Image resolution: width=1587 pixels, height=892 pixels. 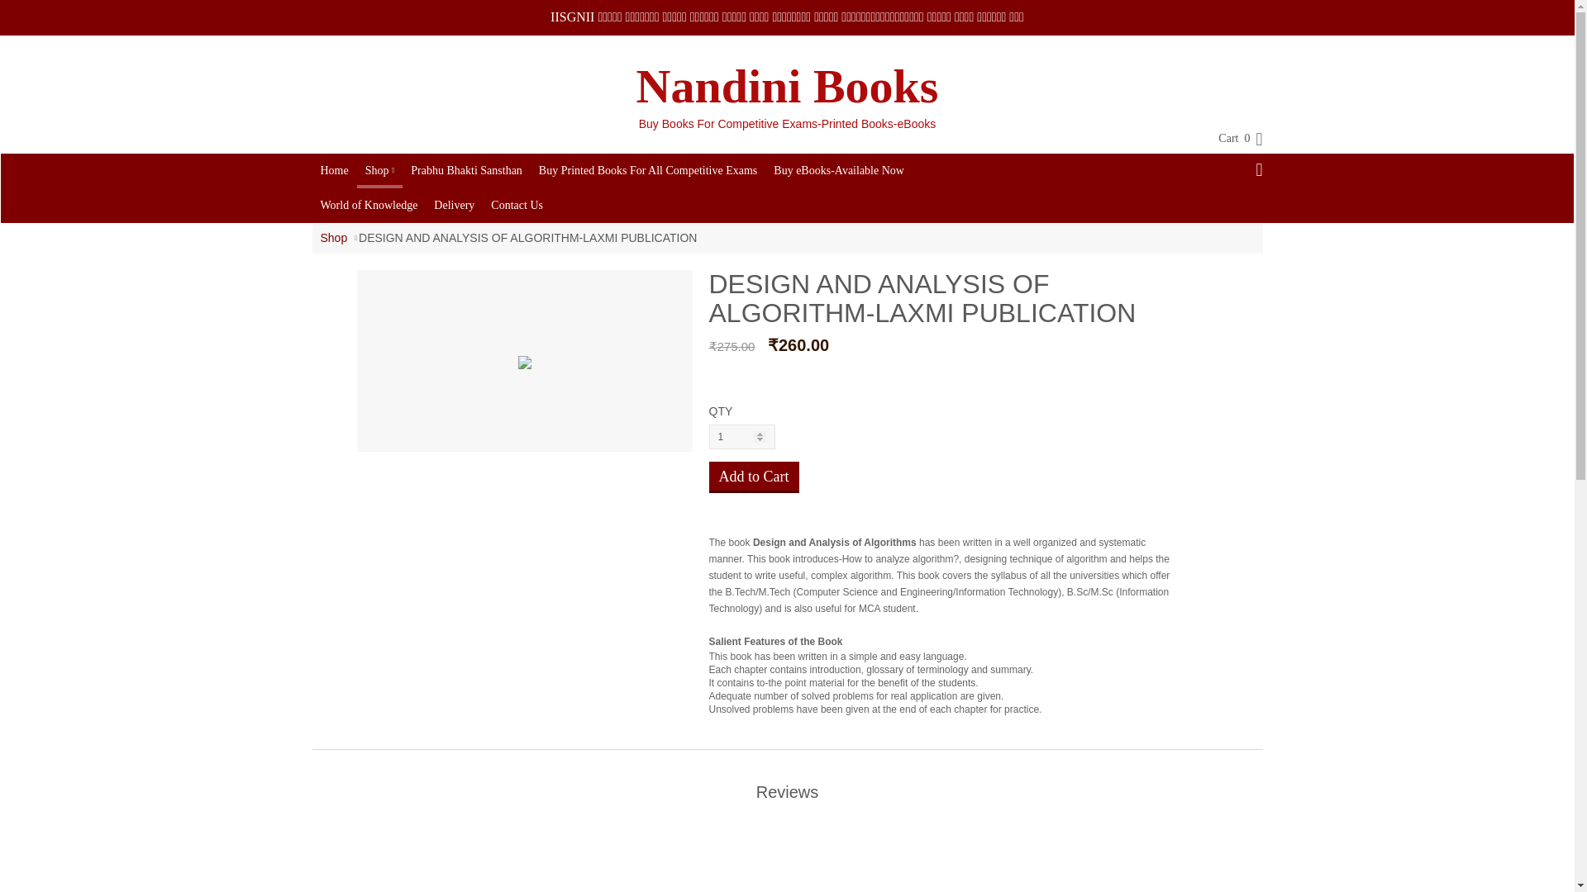 I want to click on Cart  0  , so click(x=1232, y=139).